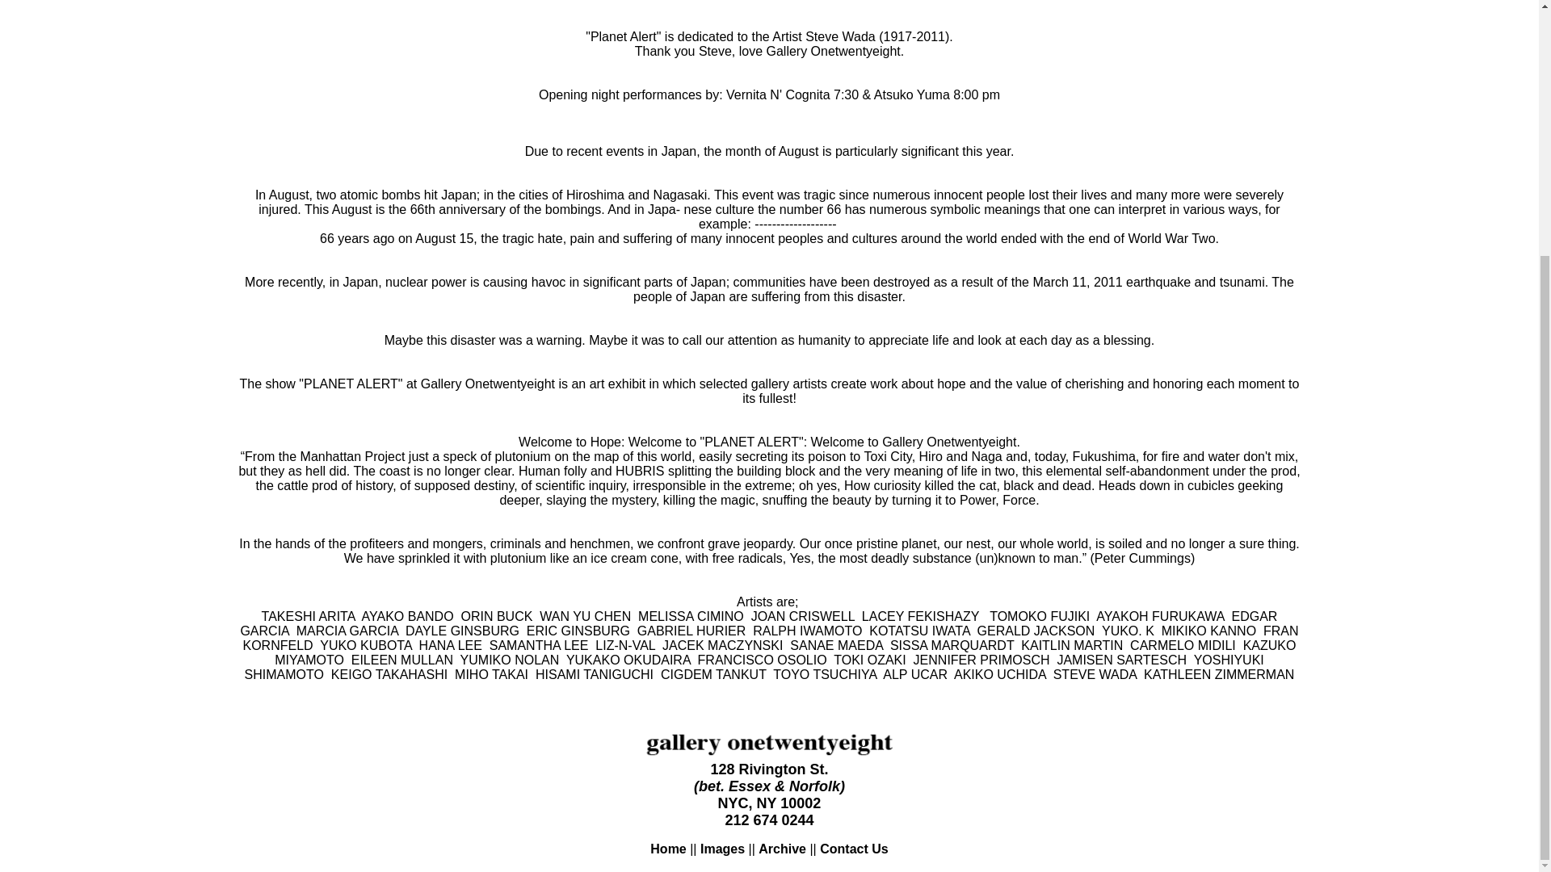 Image resolution: width=1551 pixels, height=872 pixels. I want to click on Contact Us, so click(853, 849).